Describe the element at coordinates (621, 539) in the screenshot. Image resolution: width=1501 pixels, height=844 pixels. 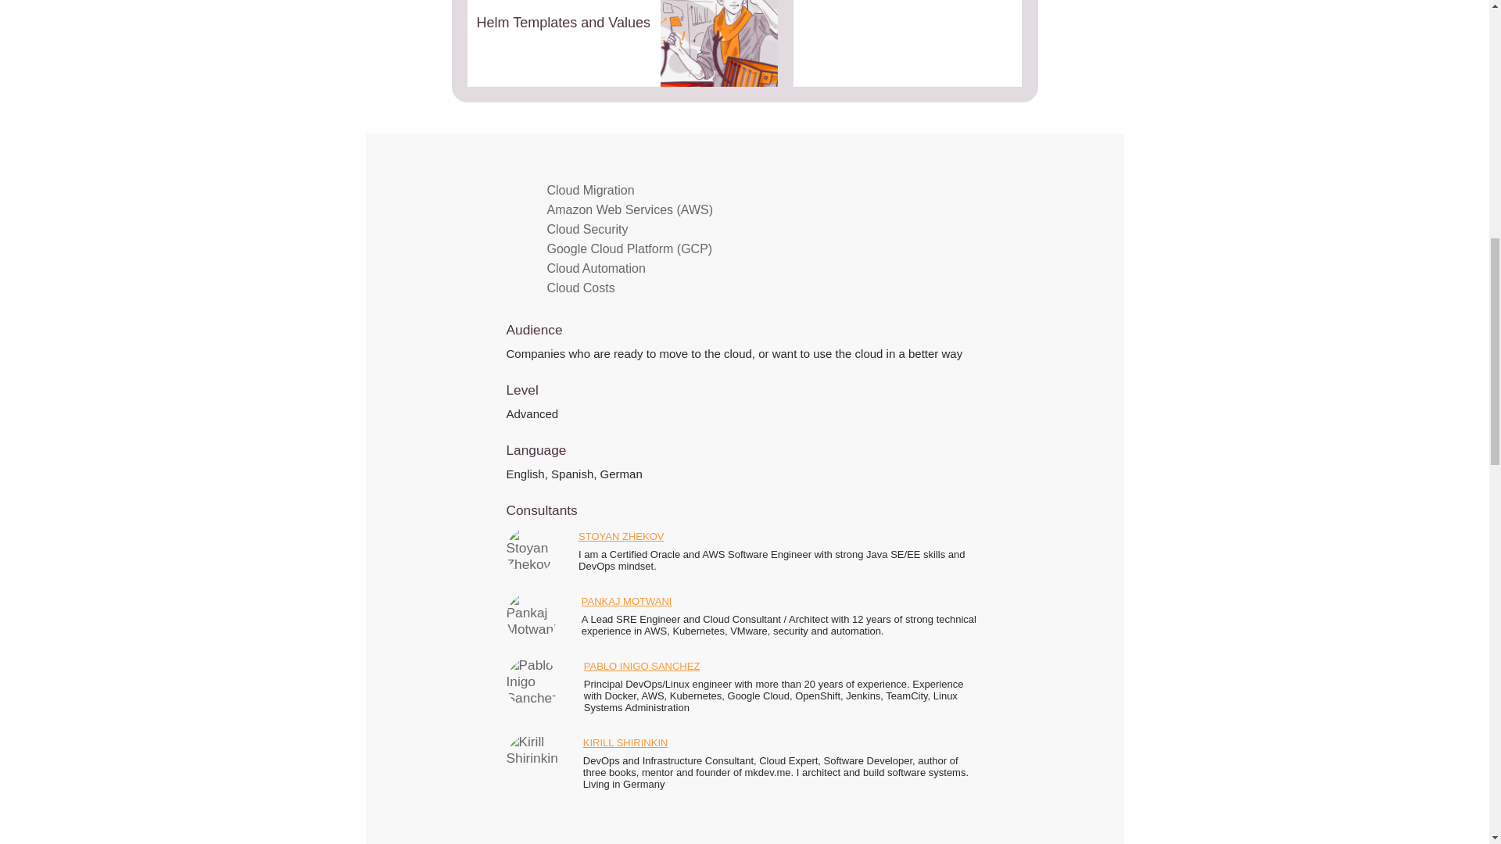
I see `STOYAN ZHEKOV` at that location.